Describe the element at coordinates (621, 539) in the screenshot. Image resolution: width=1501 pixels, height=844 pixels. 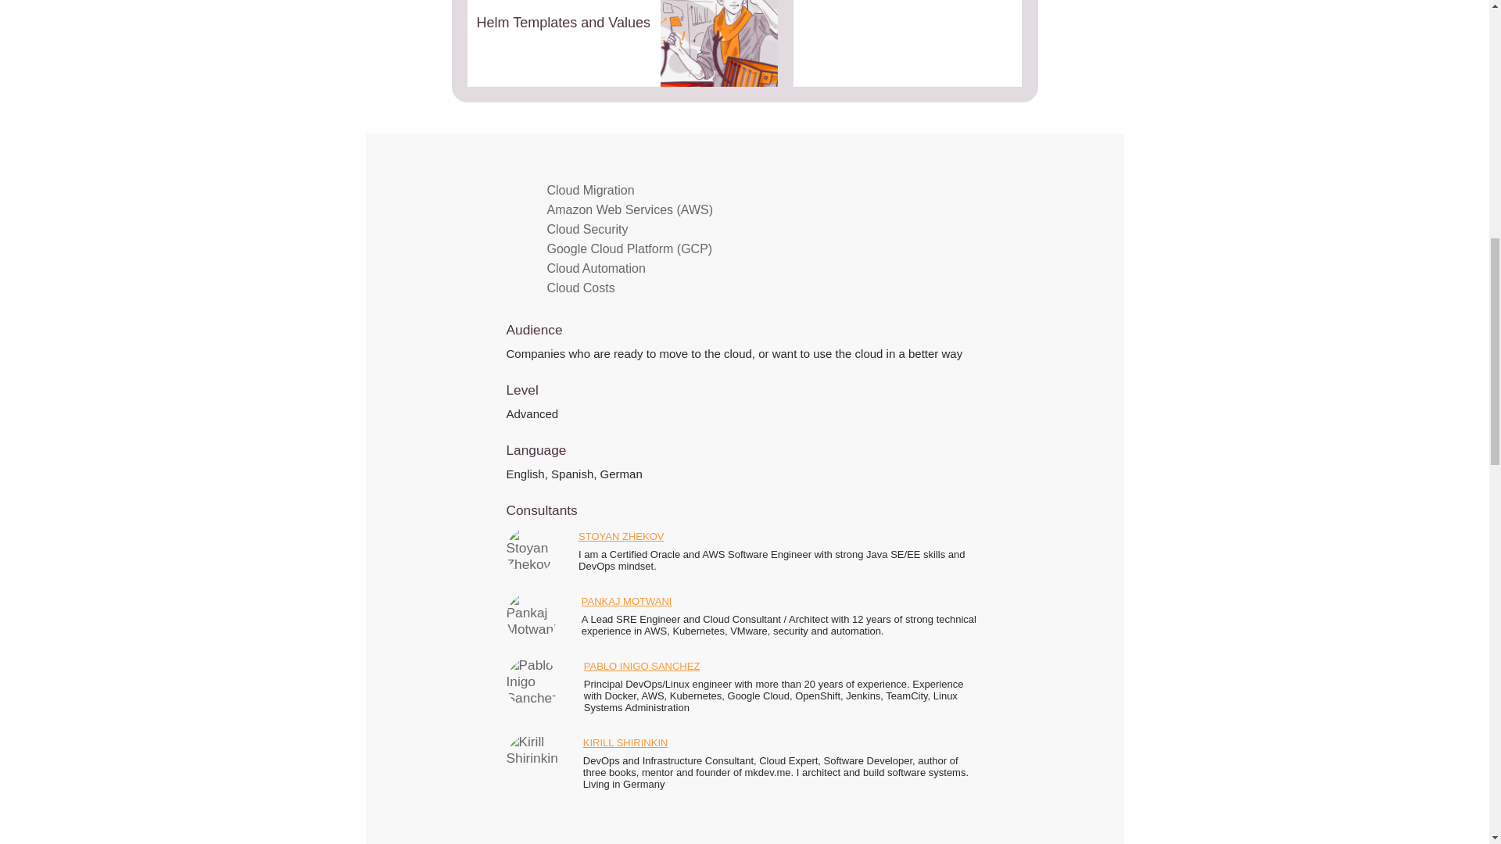
I see `STOYAN ZHEKOV` at that location.